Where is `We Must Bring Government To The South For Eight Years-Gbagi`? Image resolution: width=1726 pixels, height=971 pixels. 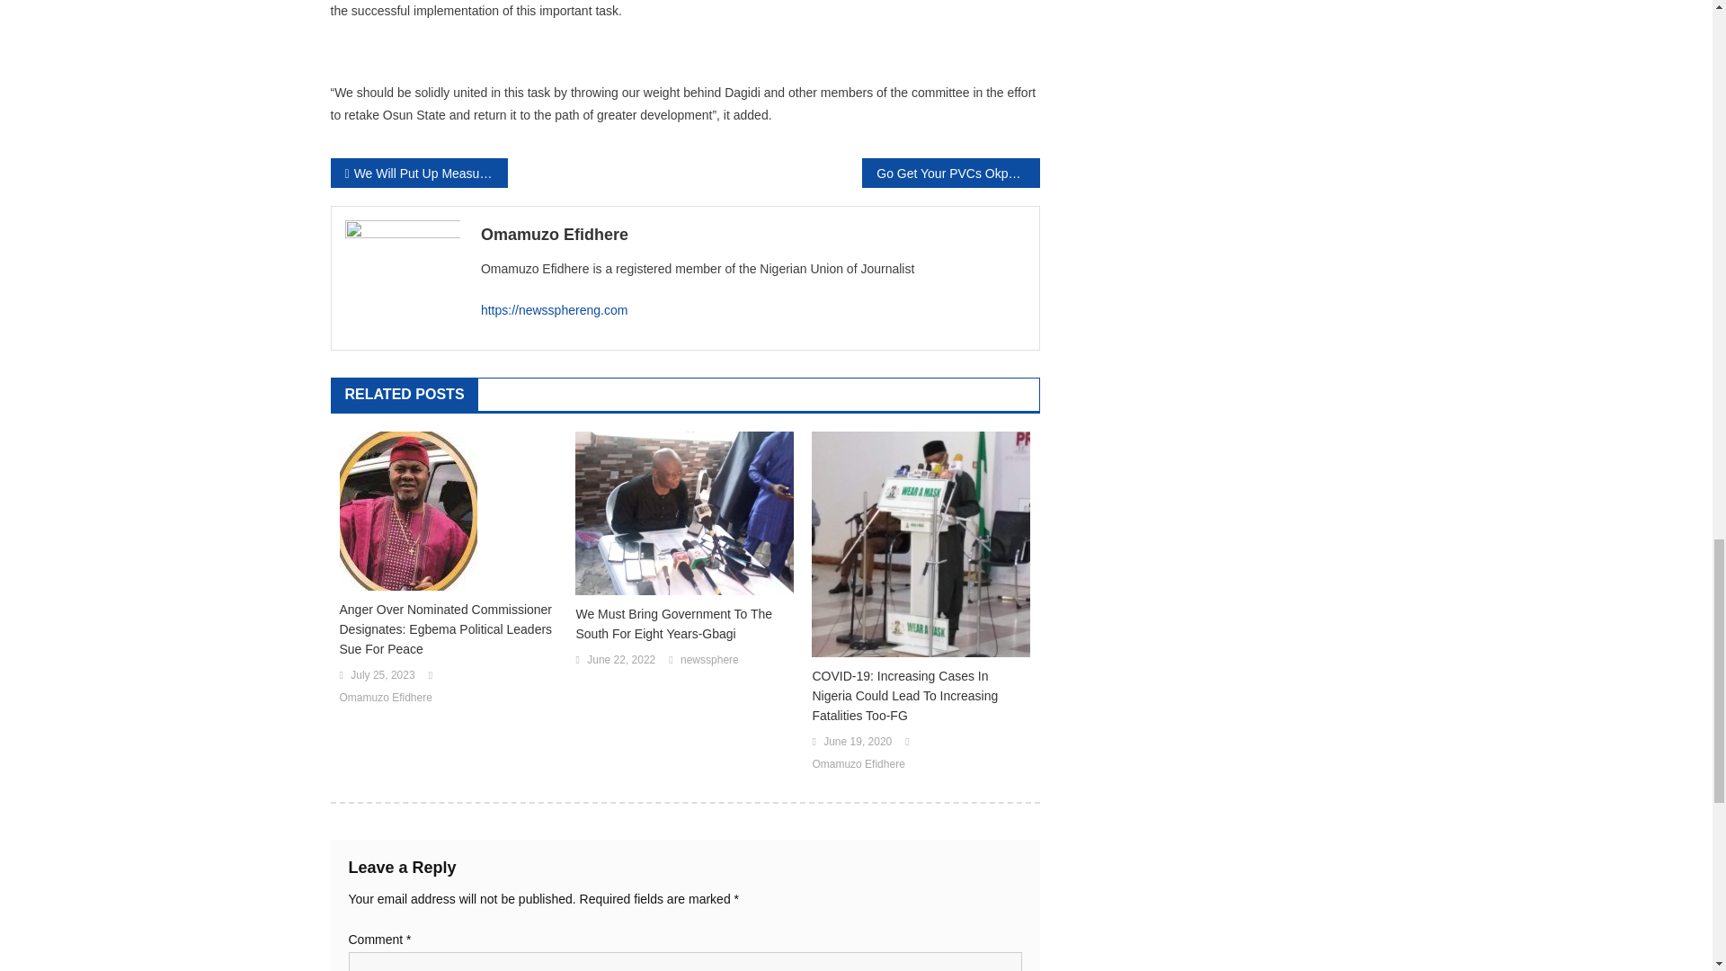
We Must Bring Government To The South For Eight Years-Gbagi is located at coordinates (684, 624).